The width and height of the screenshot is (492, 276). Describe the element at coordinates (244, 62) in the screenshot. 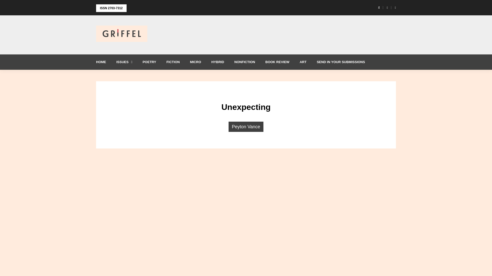

I see `NONFICTION` at that location.